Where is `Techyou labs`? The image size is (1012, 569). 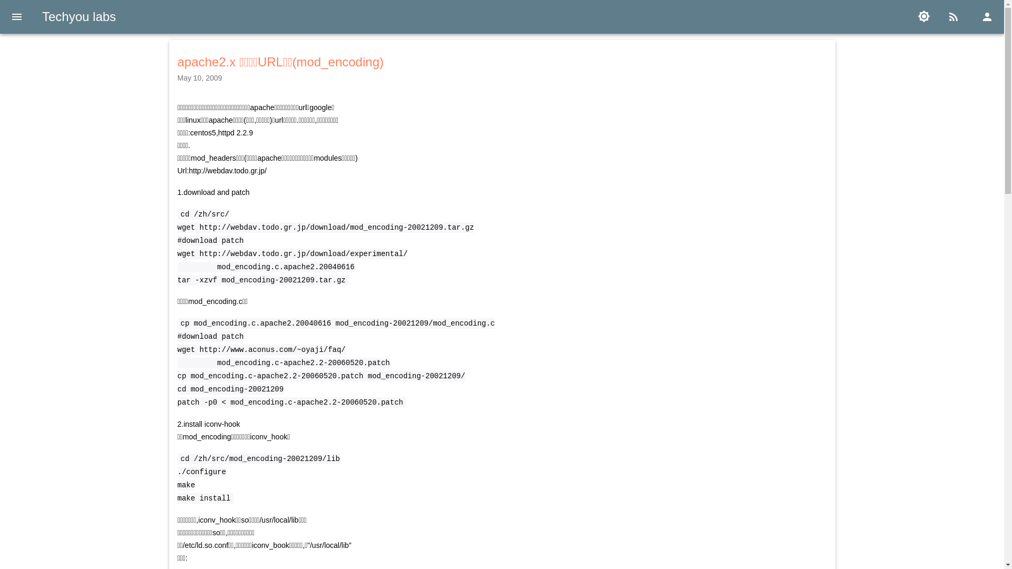 Techyou labs is located at coordinates (79, 17).